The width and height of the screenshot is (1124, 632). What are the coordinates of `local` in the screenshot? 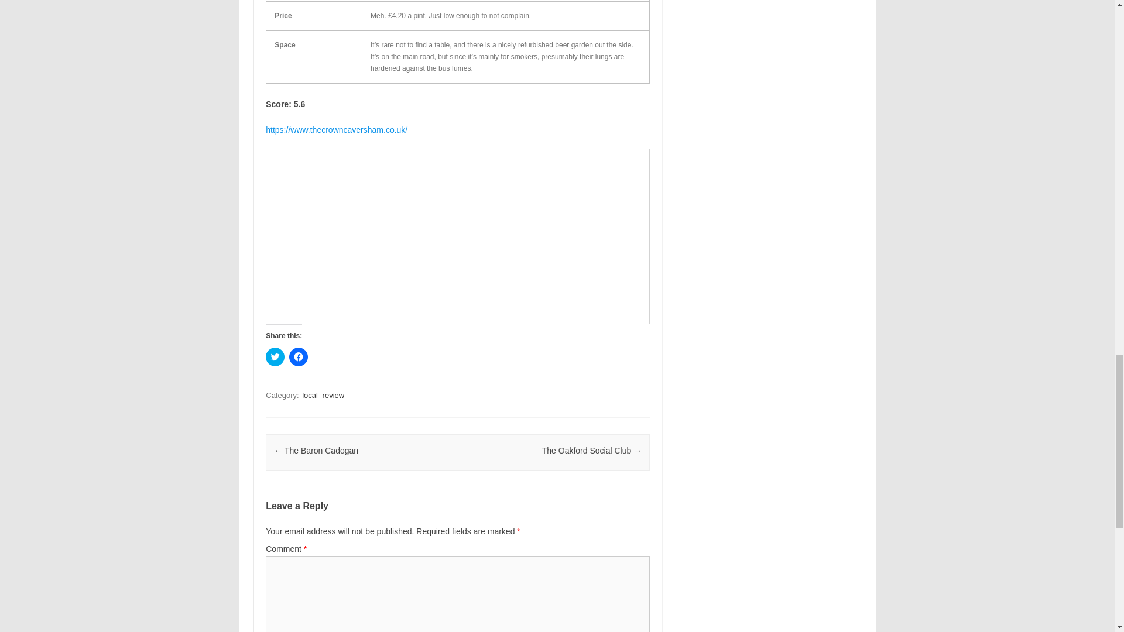 It's located at (310, 395).